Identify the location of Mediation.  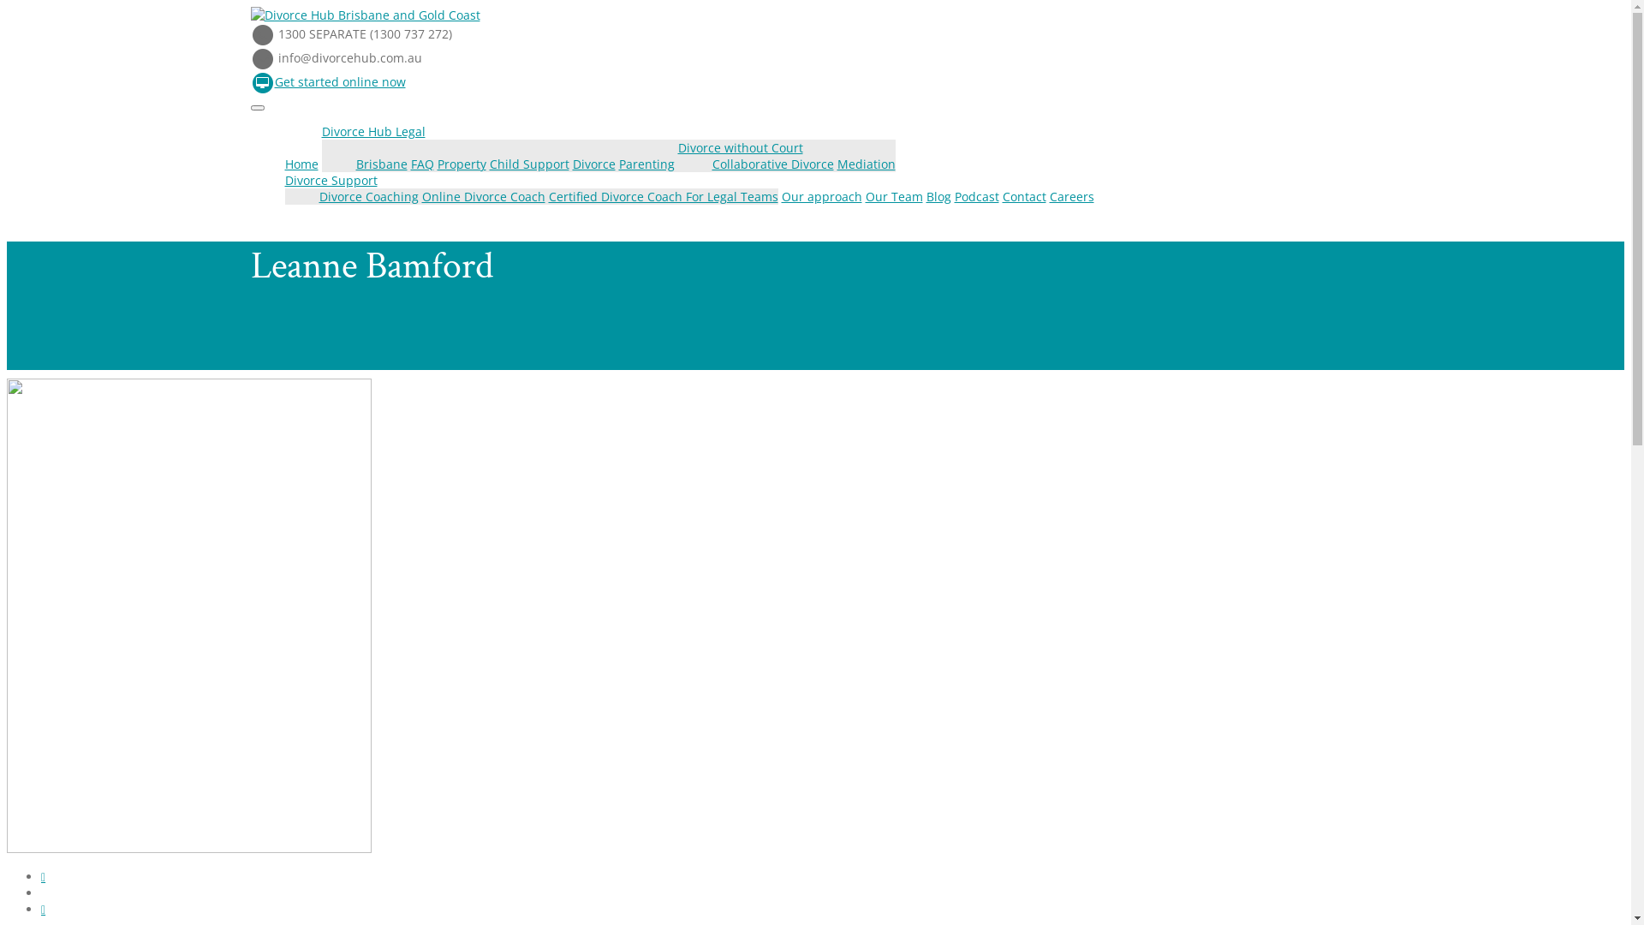
(867, 164).